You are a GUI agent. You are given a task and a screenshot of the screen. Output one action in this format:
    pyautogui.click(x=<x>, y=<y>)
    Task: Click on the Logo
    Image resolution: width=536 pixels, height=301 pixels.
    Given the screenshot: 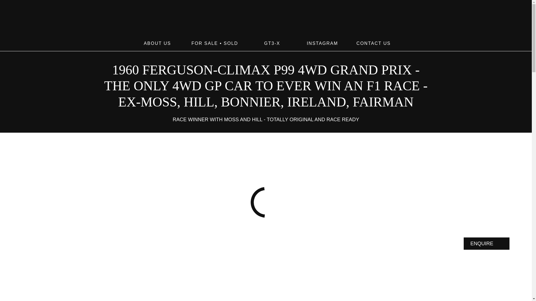 What is the action you would take?
    pyautogui.click(x=266, y=20)
    